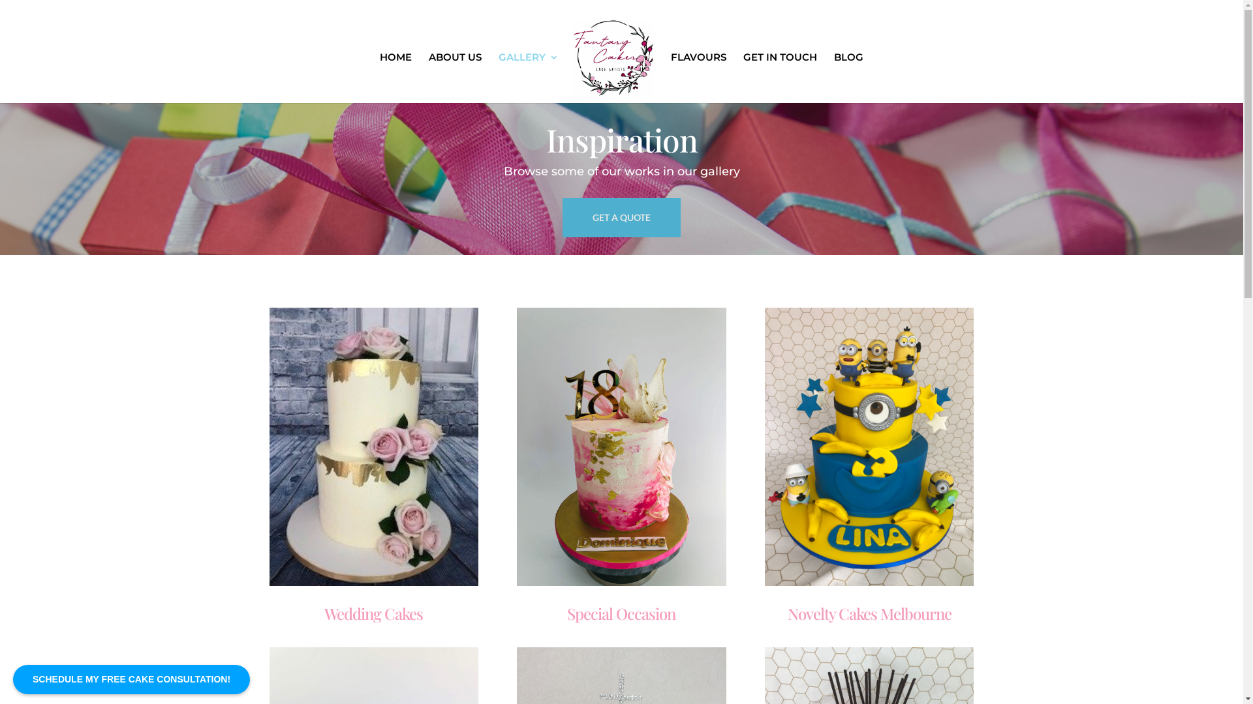  I want to click on GET A QUOTE, so click(621, 218).